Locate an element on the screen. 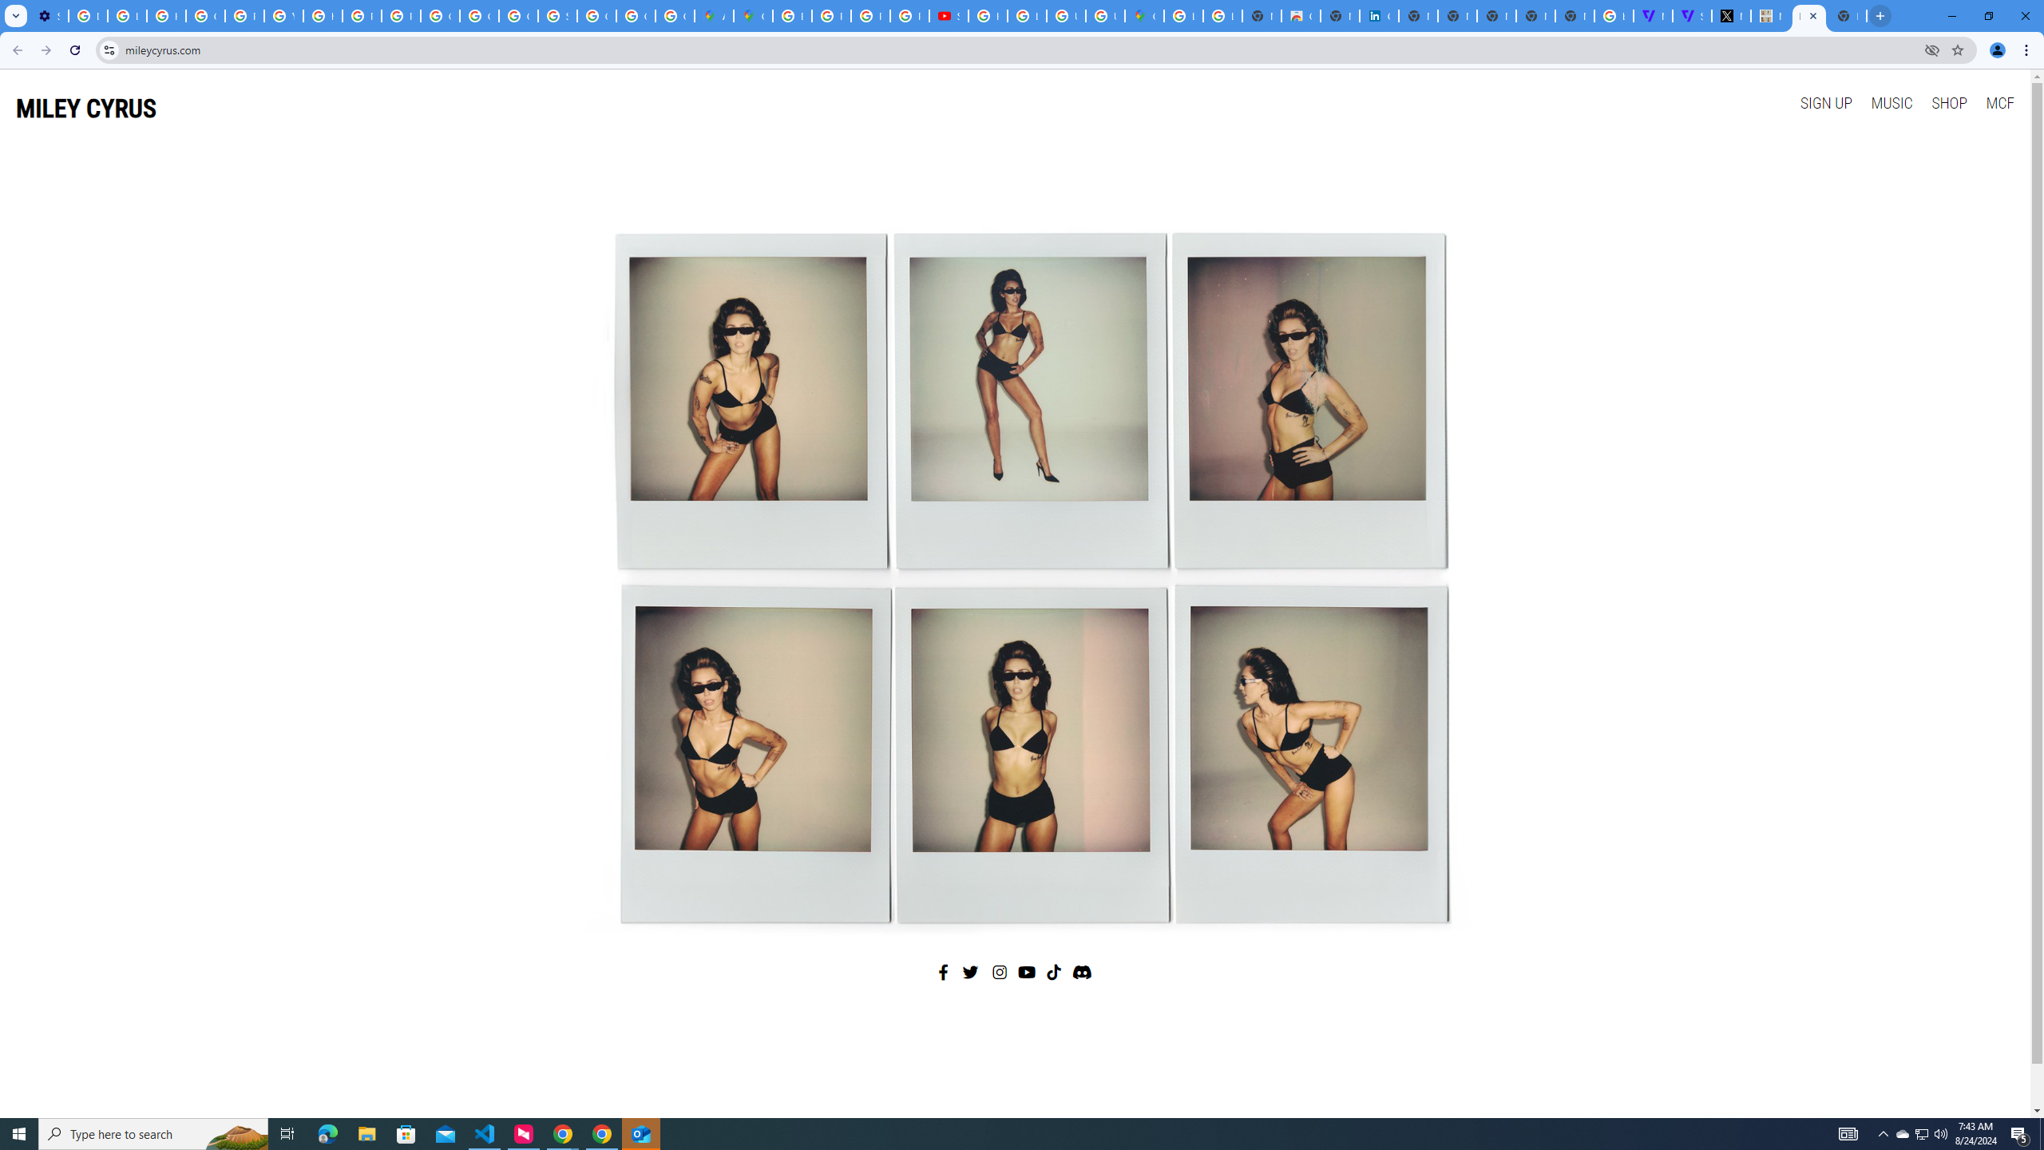 This screenshot has width=2044, height=1150. Google Maps is located at coordinates (752, 16).